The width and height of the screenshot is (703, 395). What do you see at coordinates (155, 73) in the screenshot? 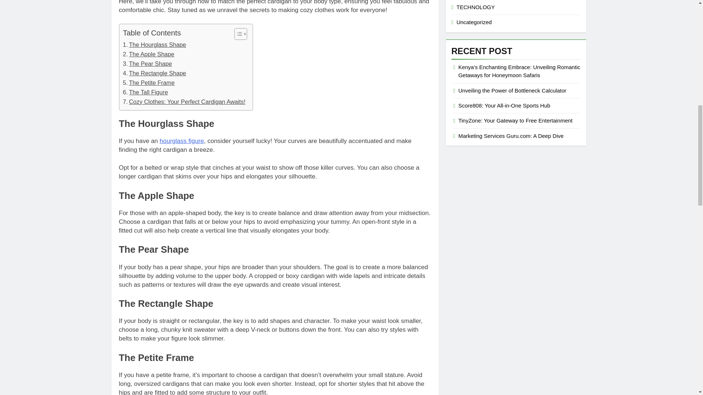
I see `The Rectangle Shape` at bounding box center [155, 73].